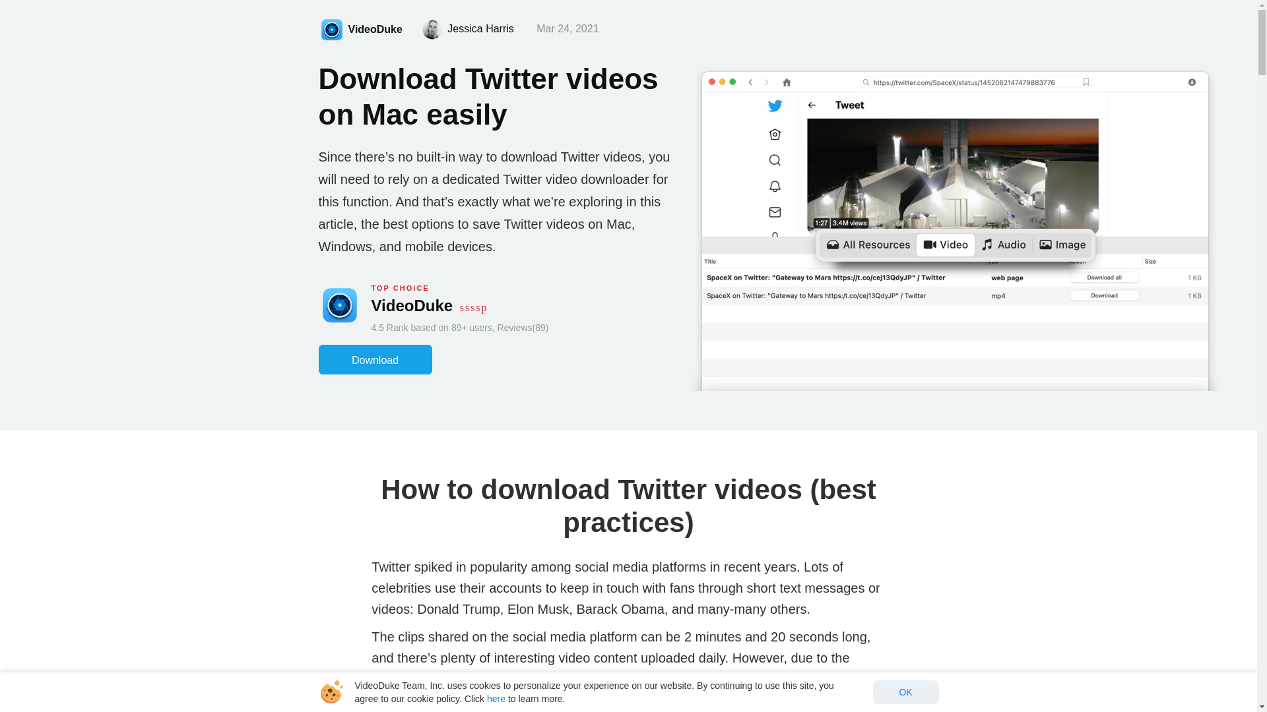 This screenshot has height=712, width=1267. I want to click on Jessica Harris, so click(482, 28).